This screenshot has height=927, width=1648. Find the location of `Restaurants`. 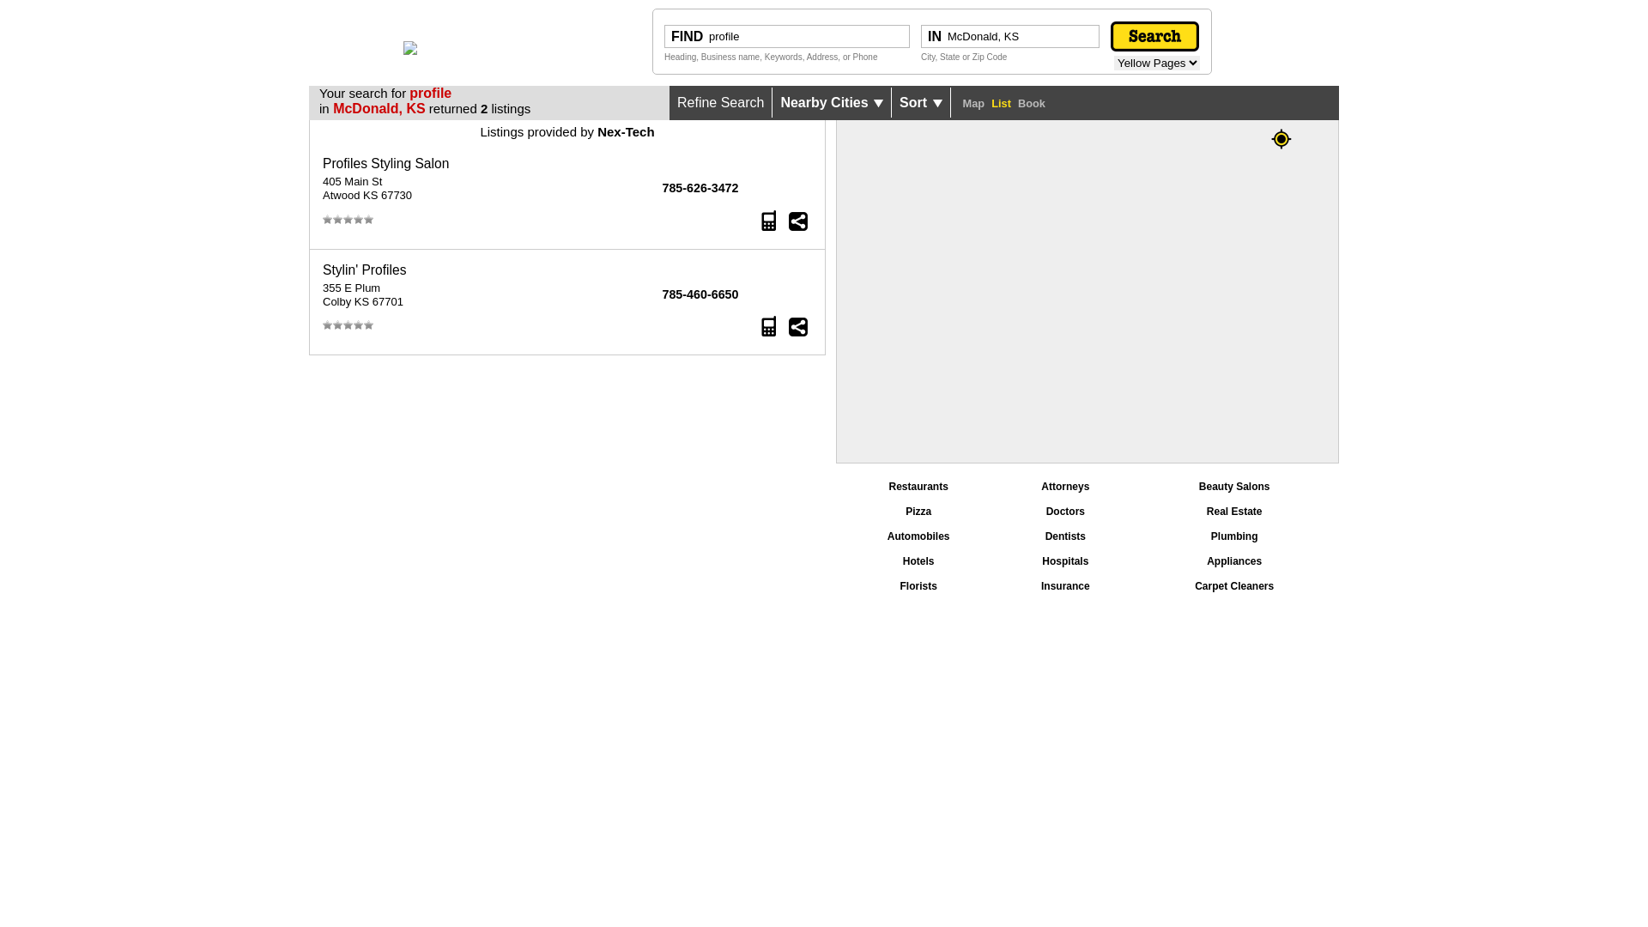

Restaurants is located at coordinates (918, 487).